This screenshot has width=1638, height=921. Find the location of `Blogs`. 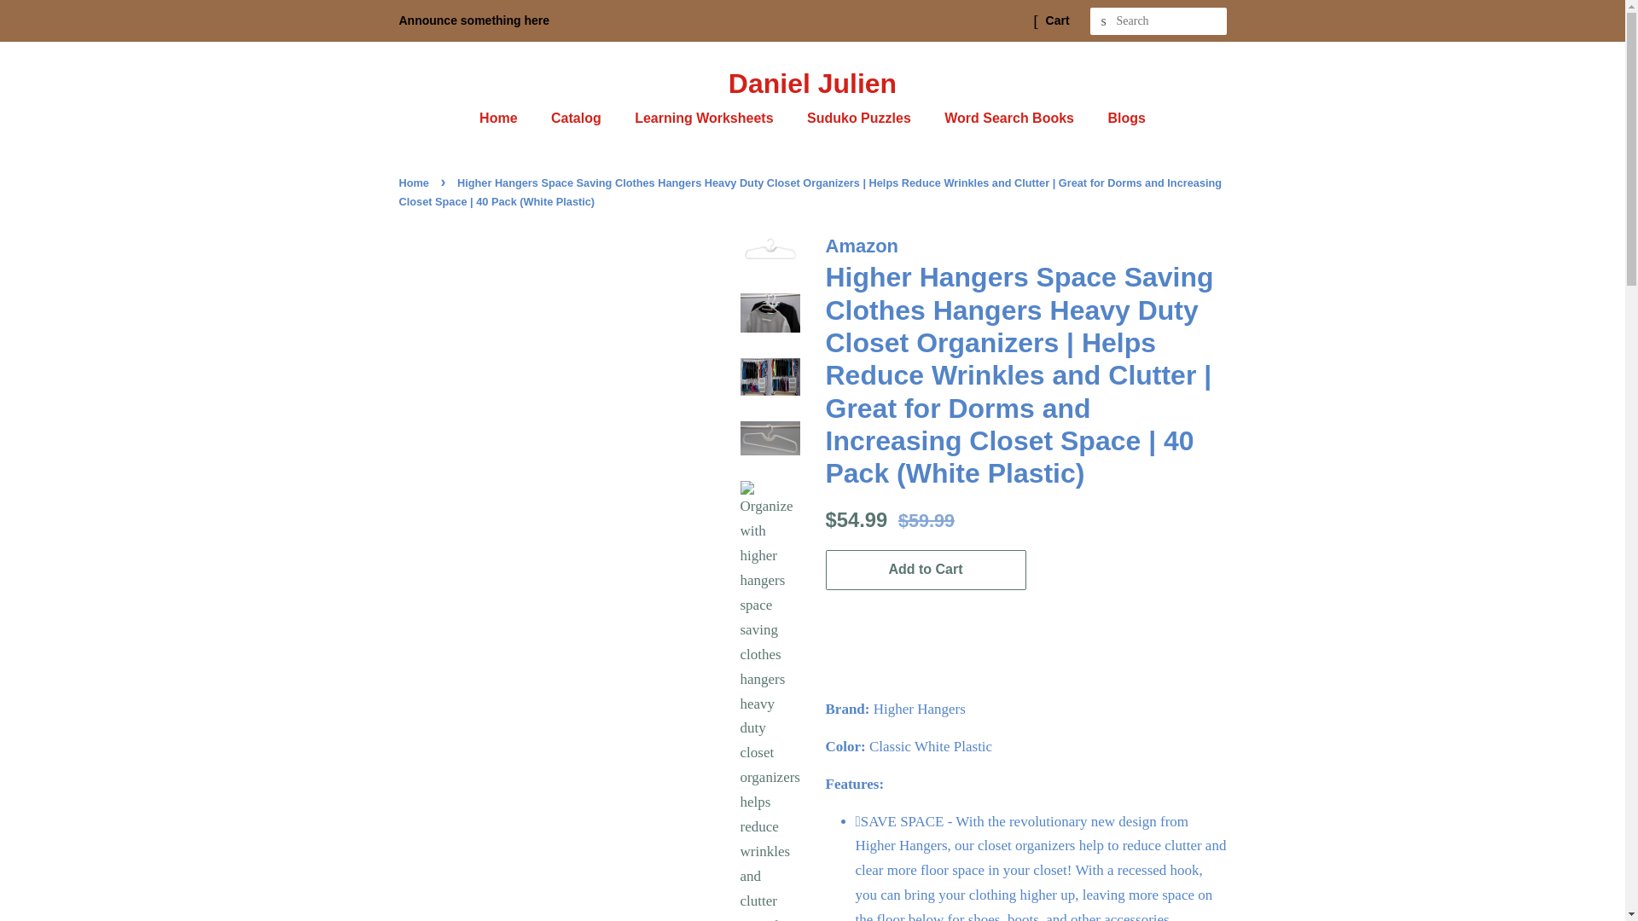

Blogs is located at coordinates (1119, 118).